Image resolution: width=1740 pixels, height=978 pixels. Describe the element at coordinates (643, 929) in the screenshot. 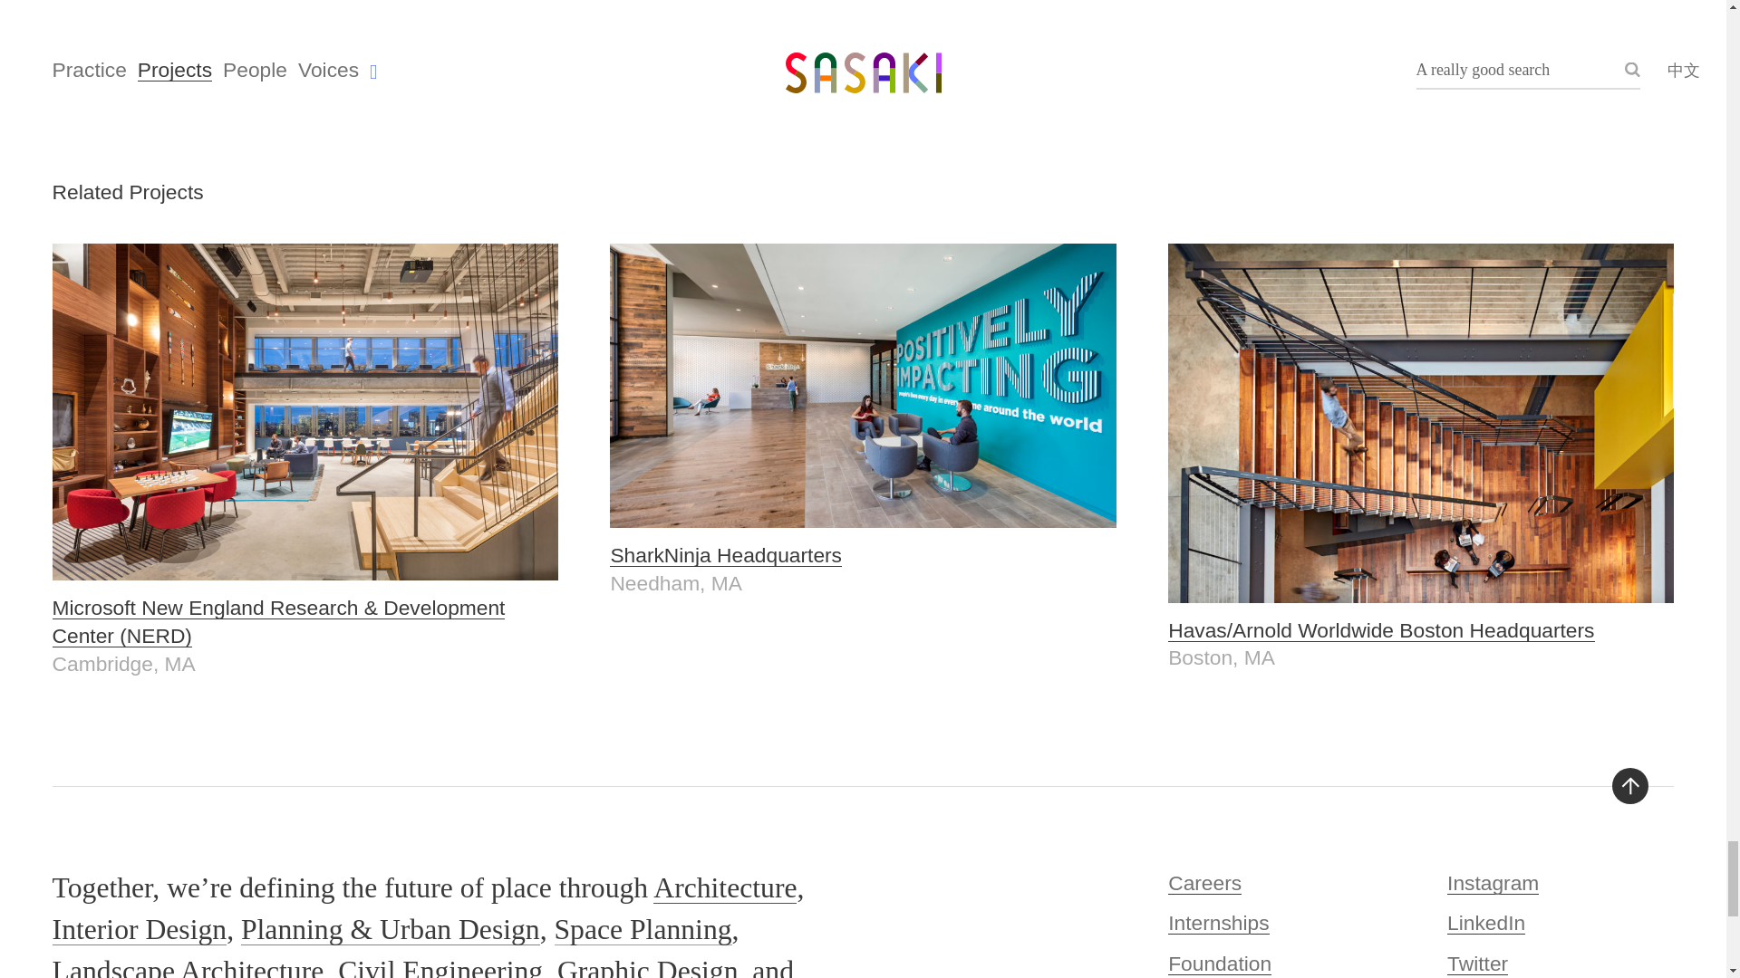

I see `Space Planning` at that location.